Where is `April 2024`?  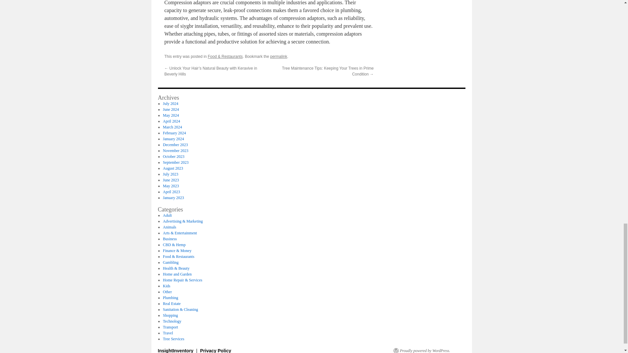
April 2024 is located at coordinates (171, 121).